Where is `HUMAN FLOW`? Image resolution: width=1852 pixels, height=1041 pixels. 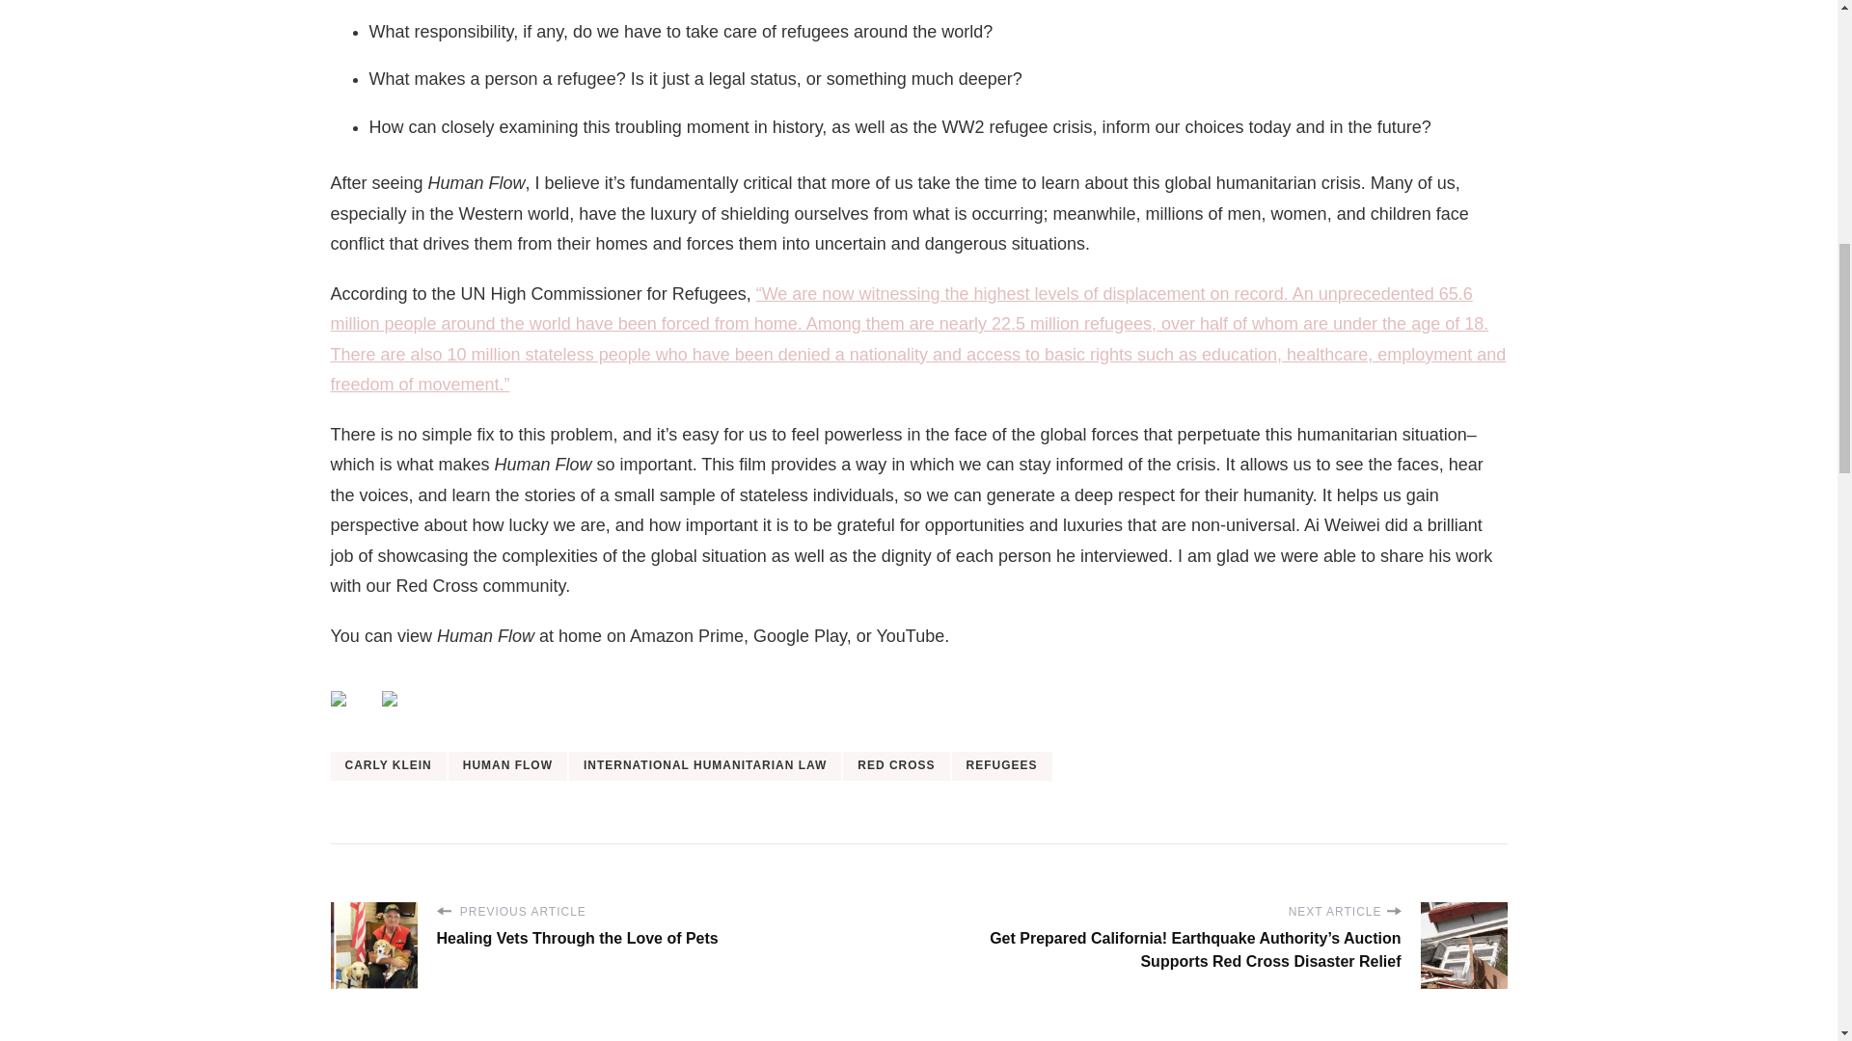 HUMAN FLOW is located at coordinates (507, 765).